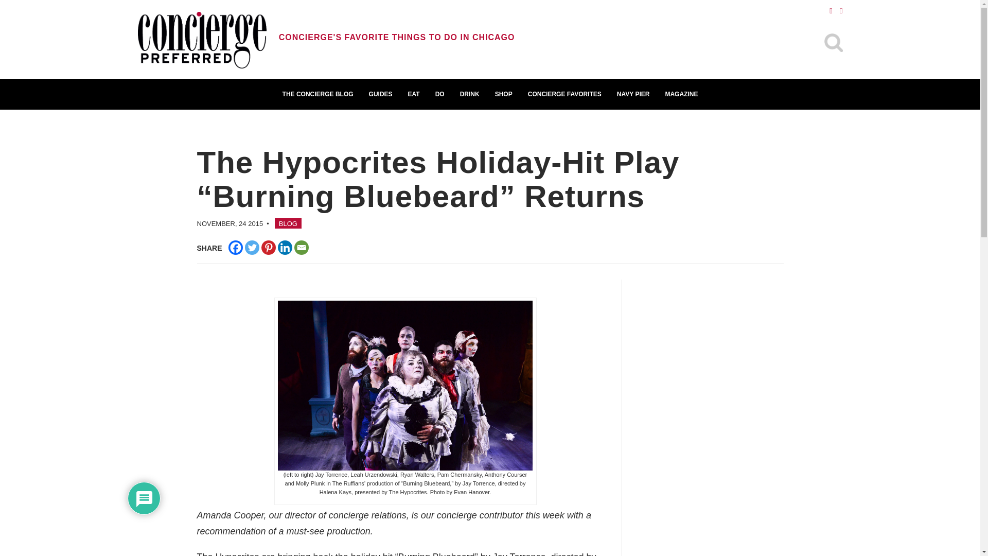 The height and width of the screenshot is (556, 988). I want to click on SHOP, so click(503, 94).